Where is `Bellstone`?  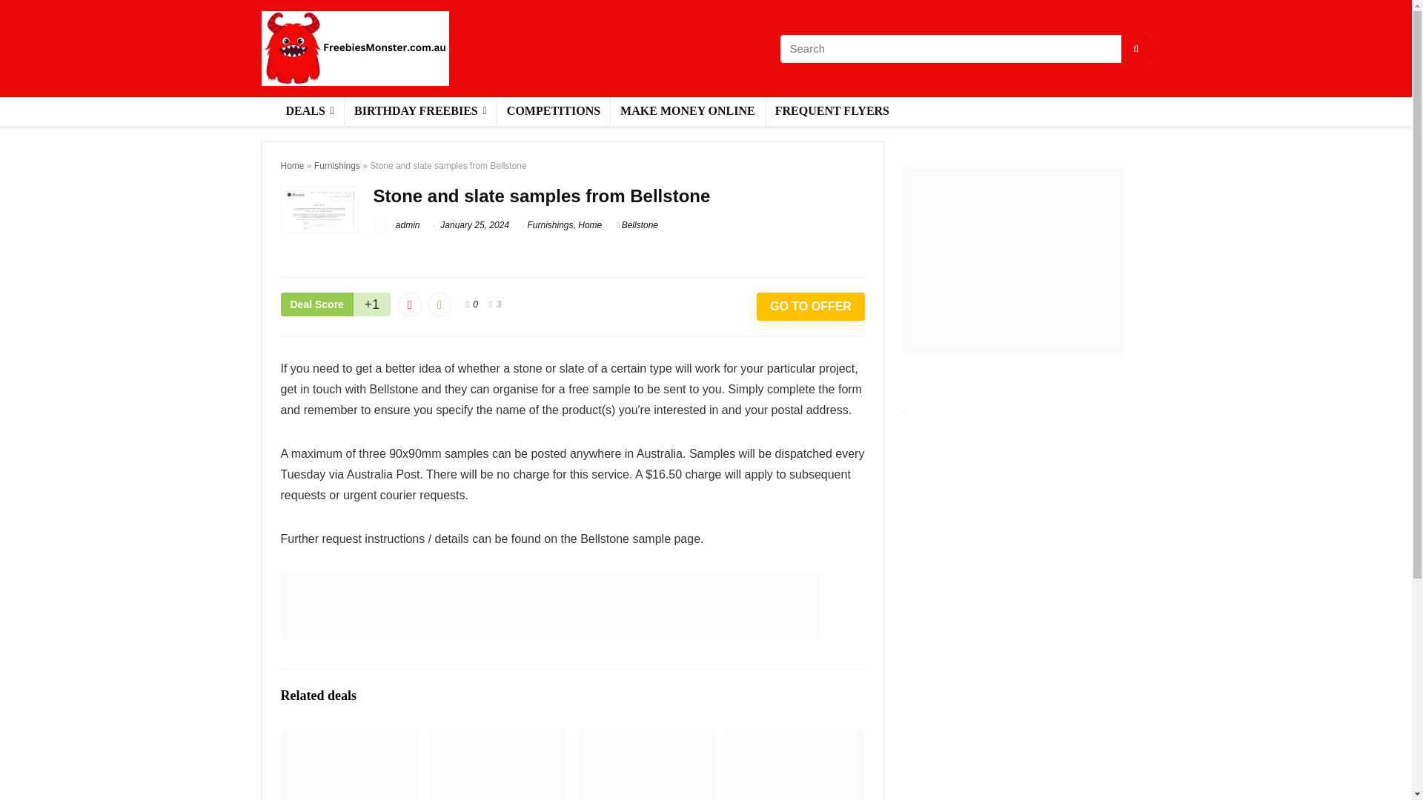 Bellstone is located at coordinates (637, 225).